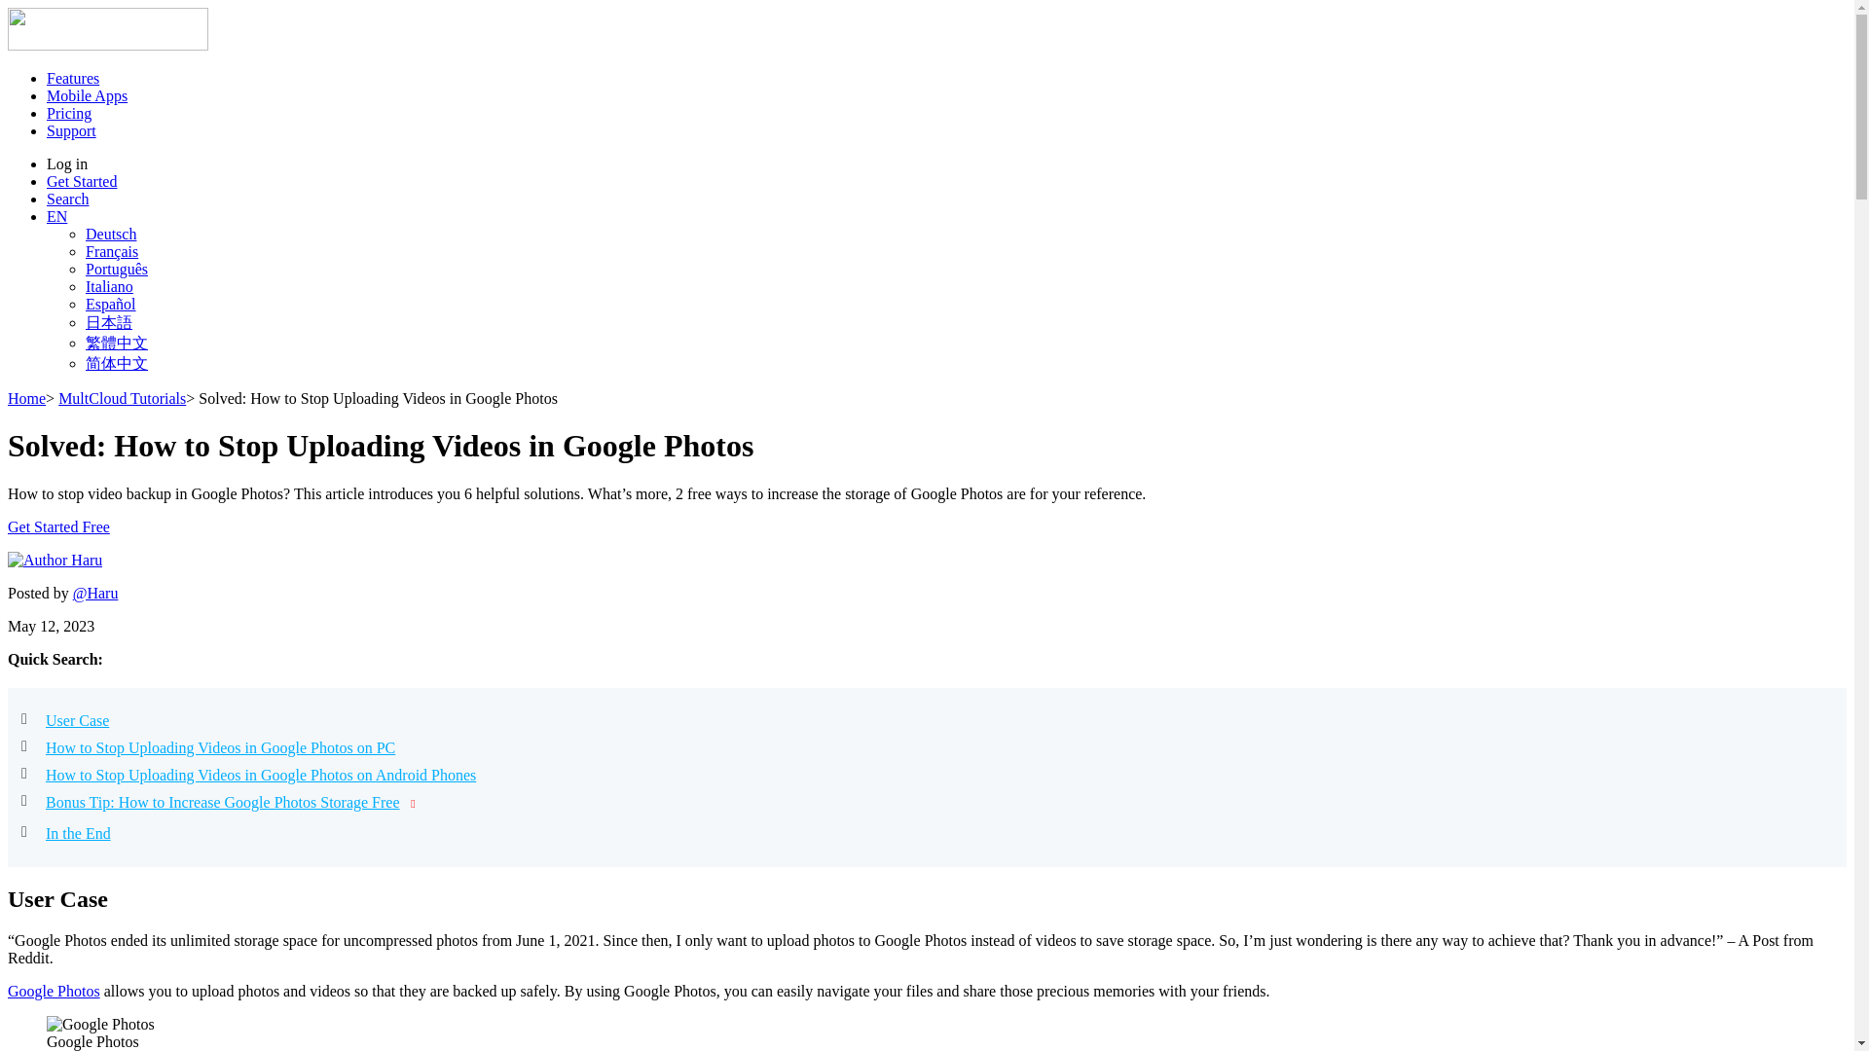 The width and height of the screenshot is (1869, 1051). I want to click on Get Started Free, so click(58, 526).